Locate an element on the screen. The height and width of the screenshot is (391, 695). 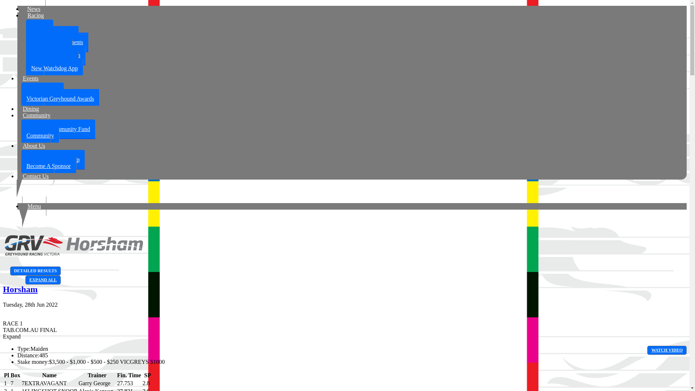
New Watchdog App is located at coordinates (54, 68).